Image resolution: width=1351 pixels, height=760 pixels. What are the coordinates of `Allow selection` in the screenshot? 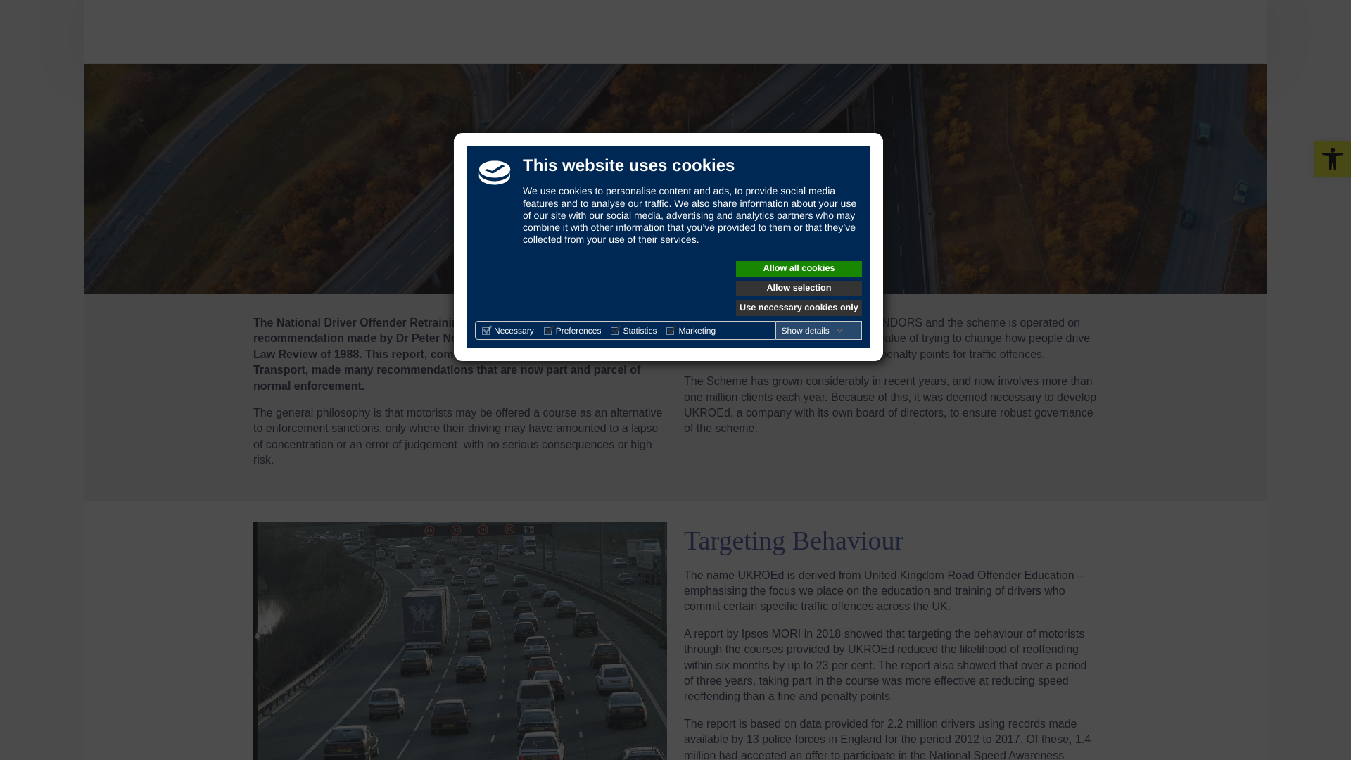 It's located at (799, 289).